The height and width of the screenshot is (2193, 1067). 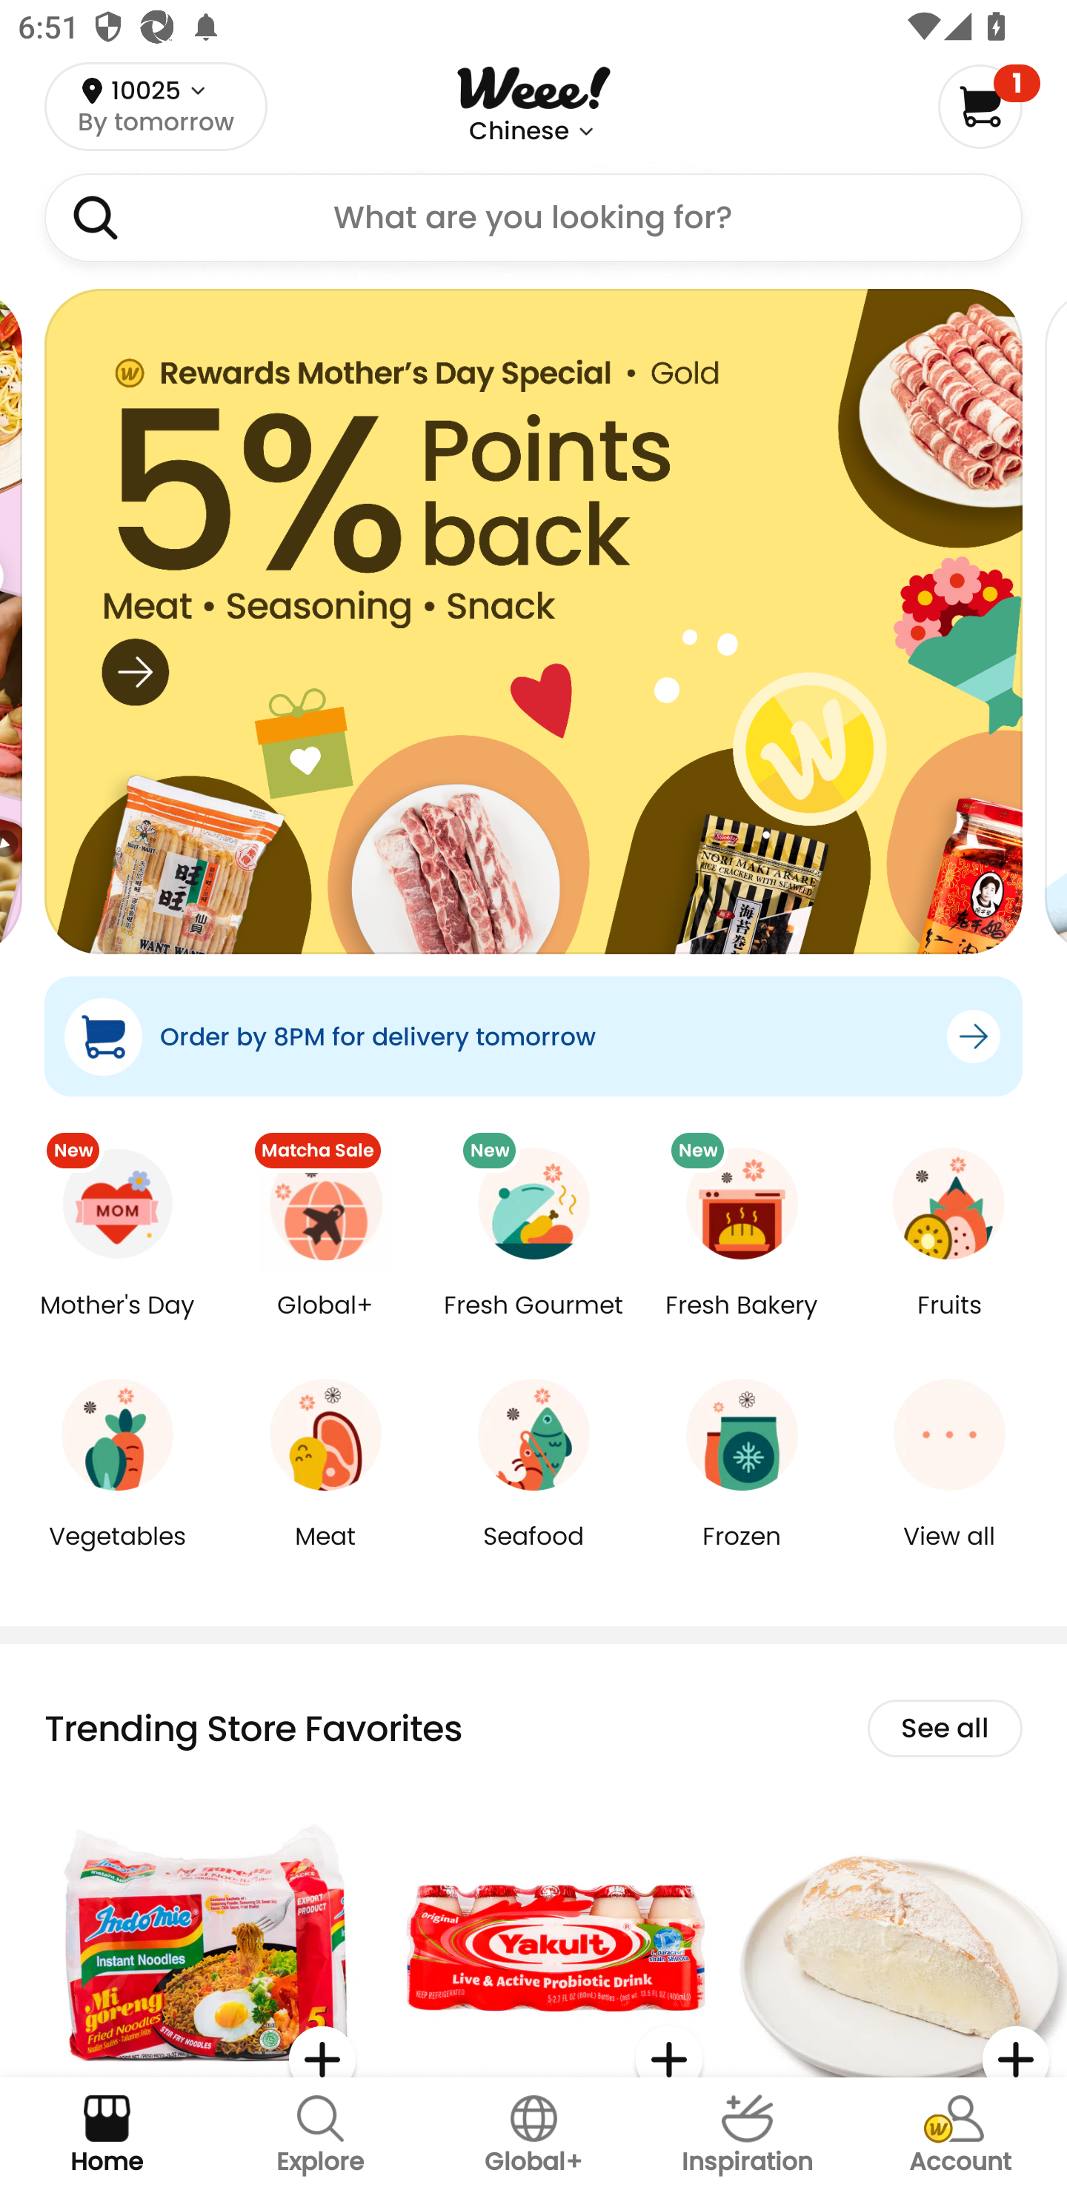 I want to click on Order by 8PM for delivery tomorrow, so click(x=533, y=1036).